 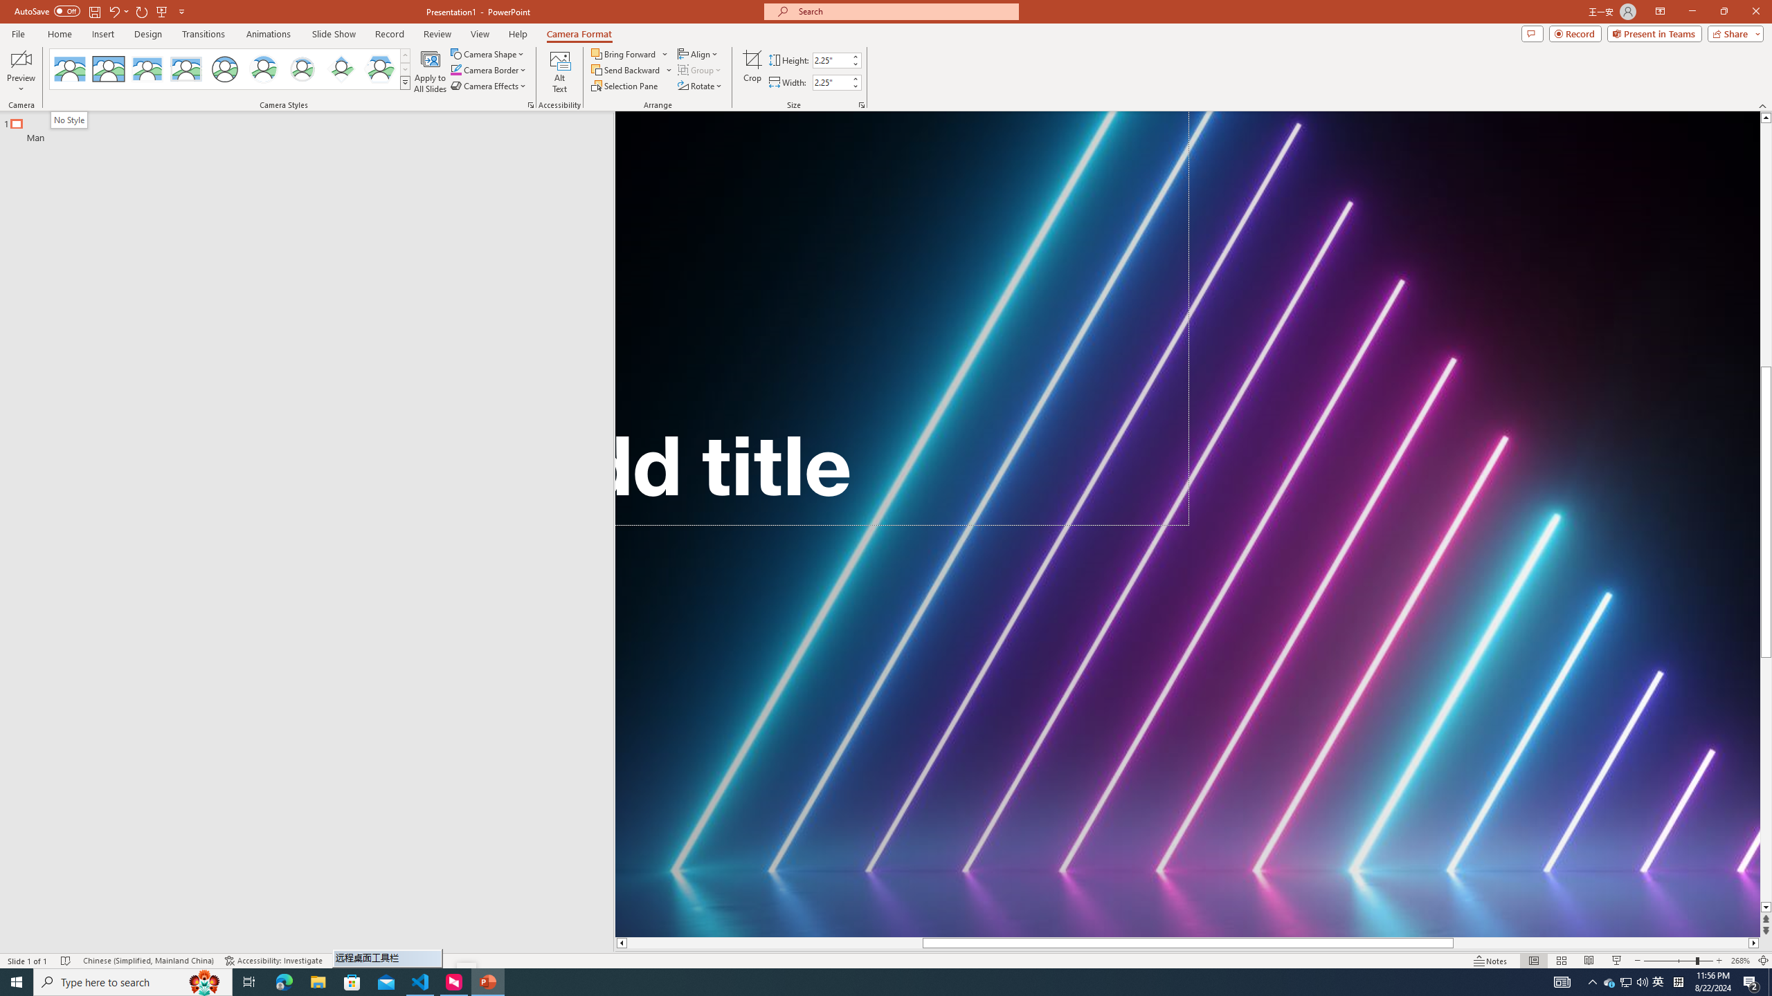 What do you see at coordinates (264, 69) in the screenshot?
I see `Center Shadow Circle` at bounding box center [264, 69].